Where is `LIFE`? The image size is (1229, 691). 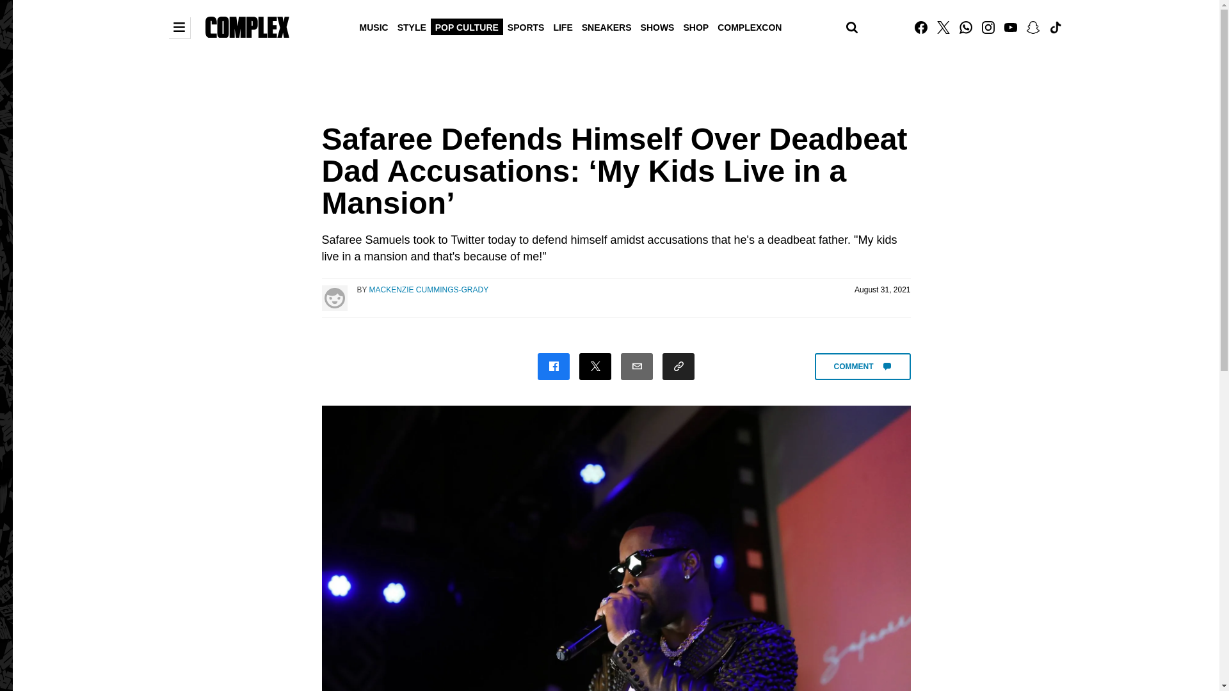
LIFE is located at coordinates (562, 26).